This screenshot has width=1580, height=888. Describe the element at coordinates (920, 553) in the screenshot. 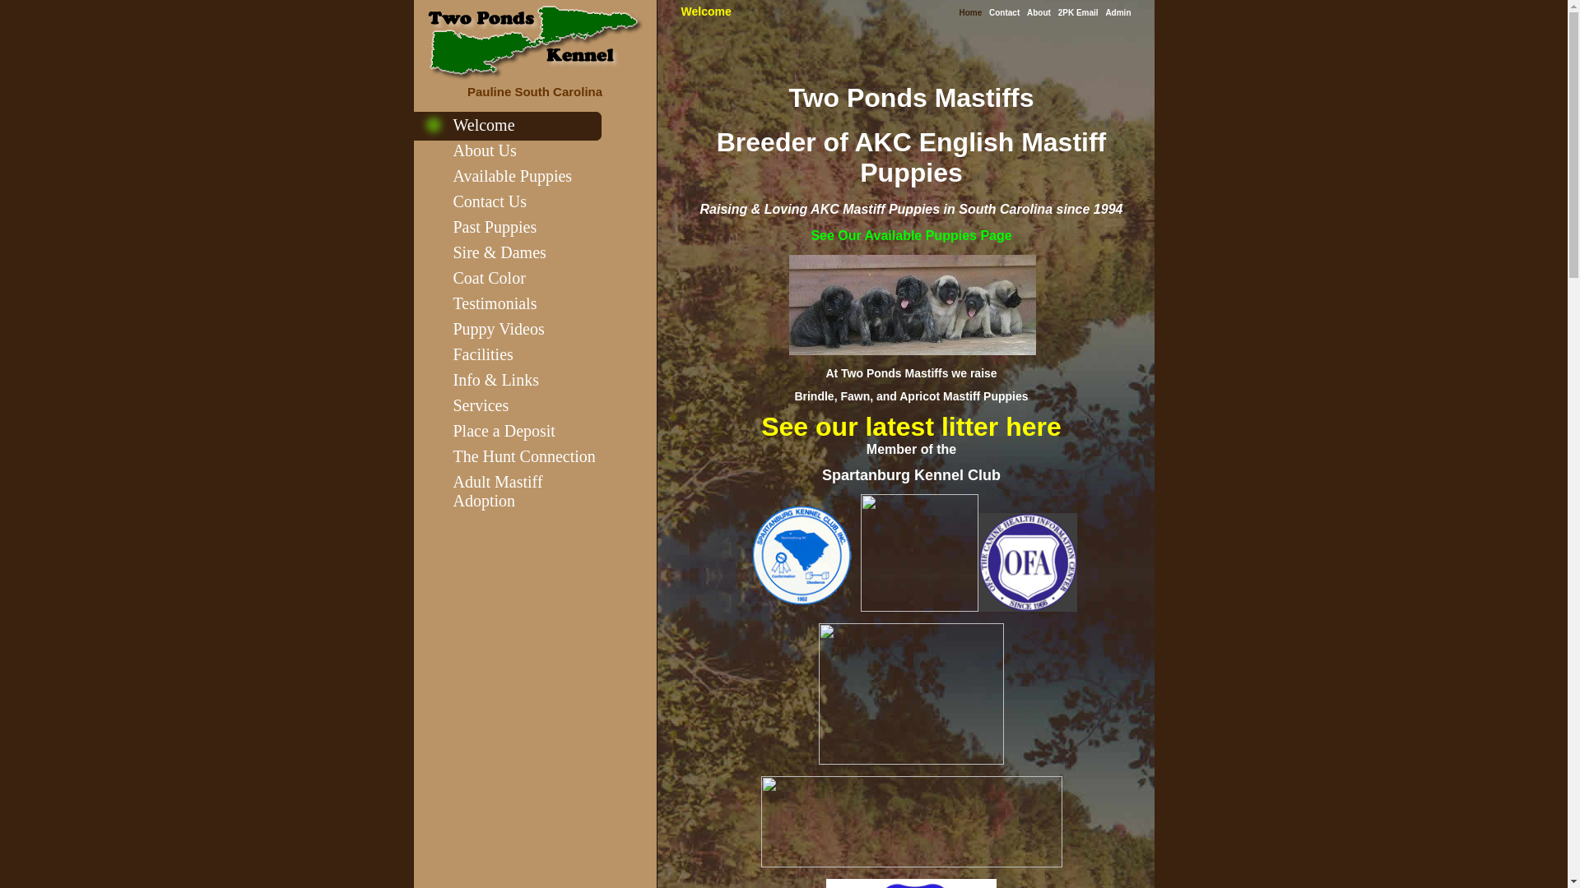

I see `MB6` at that location.